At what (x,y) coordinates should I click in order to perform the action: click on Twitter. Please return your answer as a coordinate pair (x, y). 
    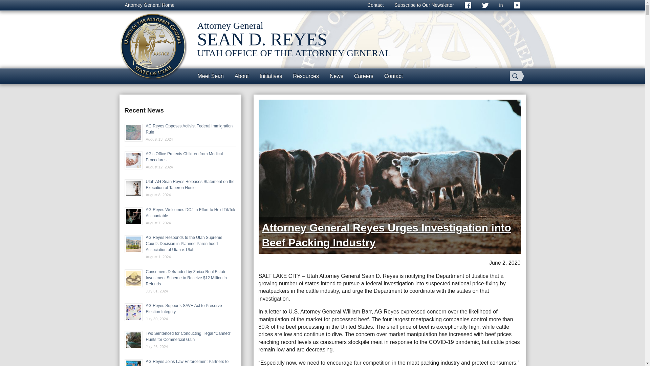
    Looking at the image, I should click on (485, 5).